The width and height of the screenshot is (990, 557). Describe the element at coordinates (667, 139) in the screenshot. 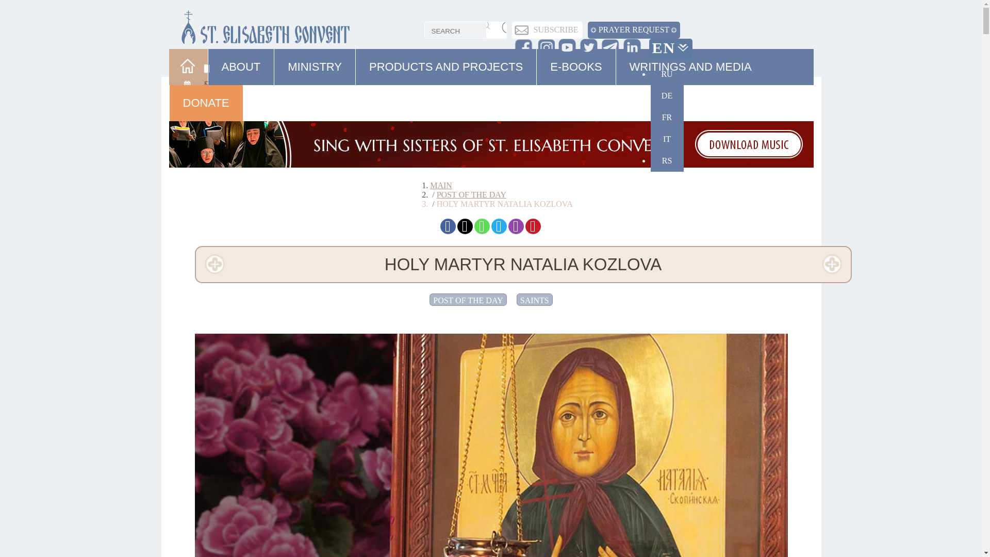

I see `IT` at that location.